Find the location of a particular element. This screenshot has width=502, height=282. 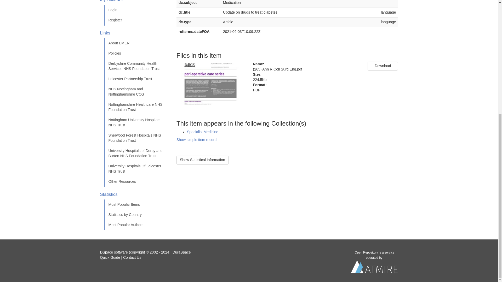

NHS Nottingham and Nottinghamshire CCG is located at coordinates (136, 92).